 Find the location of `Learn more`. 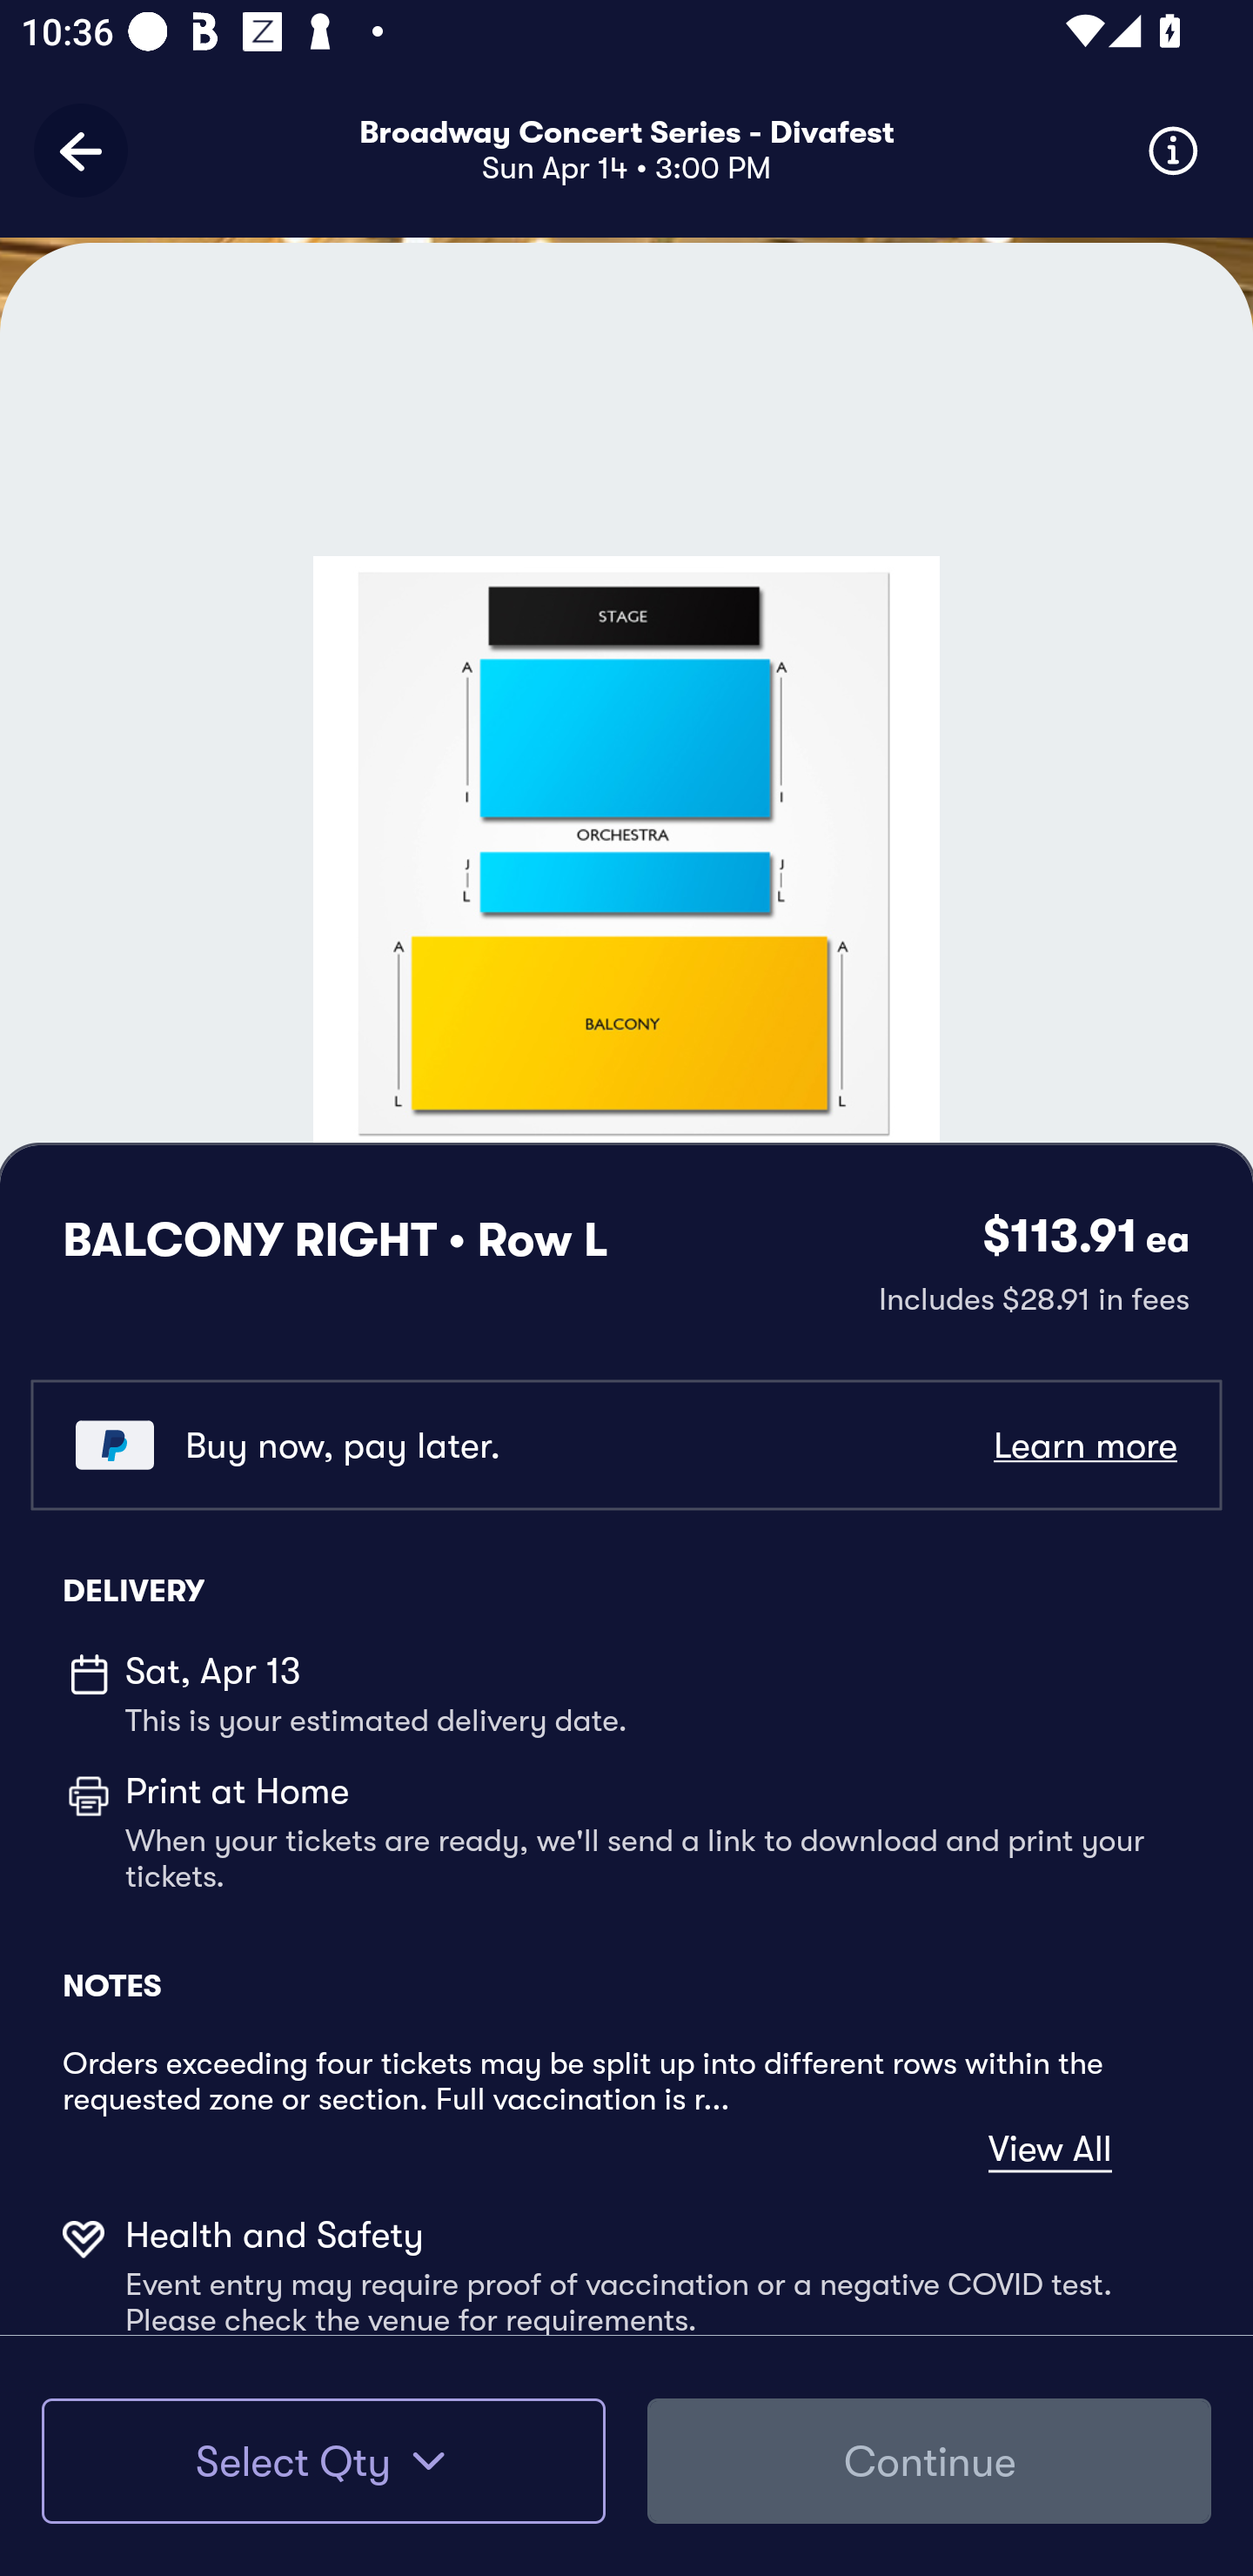

Learn more is located at coordinates (1084, 1446).